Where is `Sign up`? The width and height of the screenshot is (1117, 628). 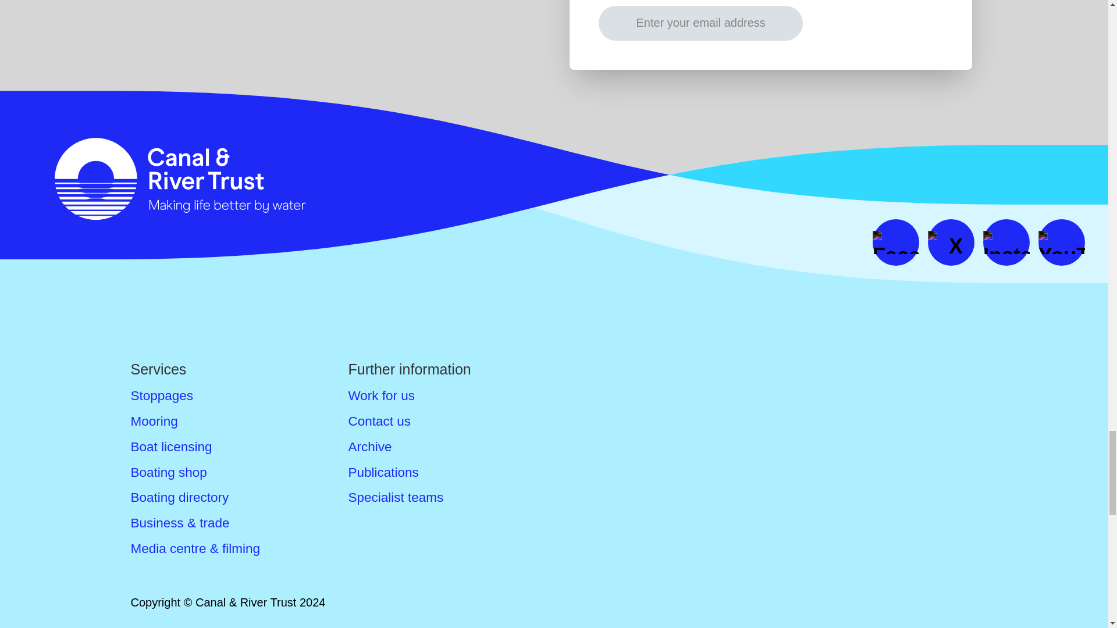
Sign up is located at coordinates (876, 23).